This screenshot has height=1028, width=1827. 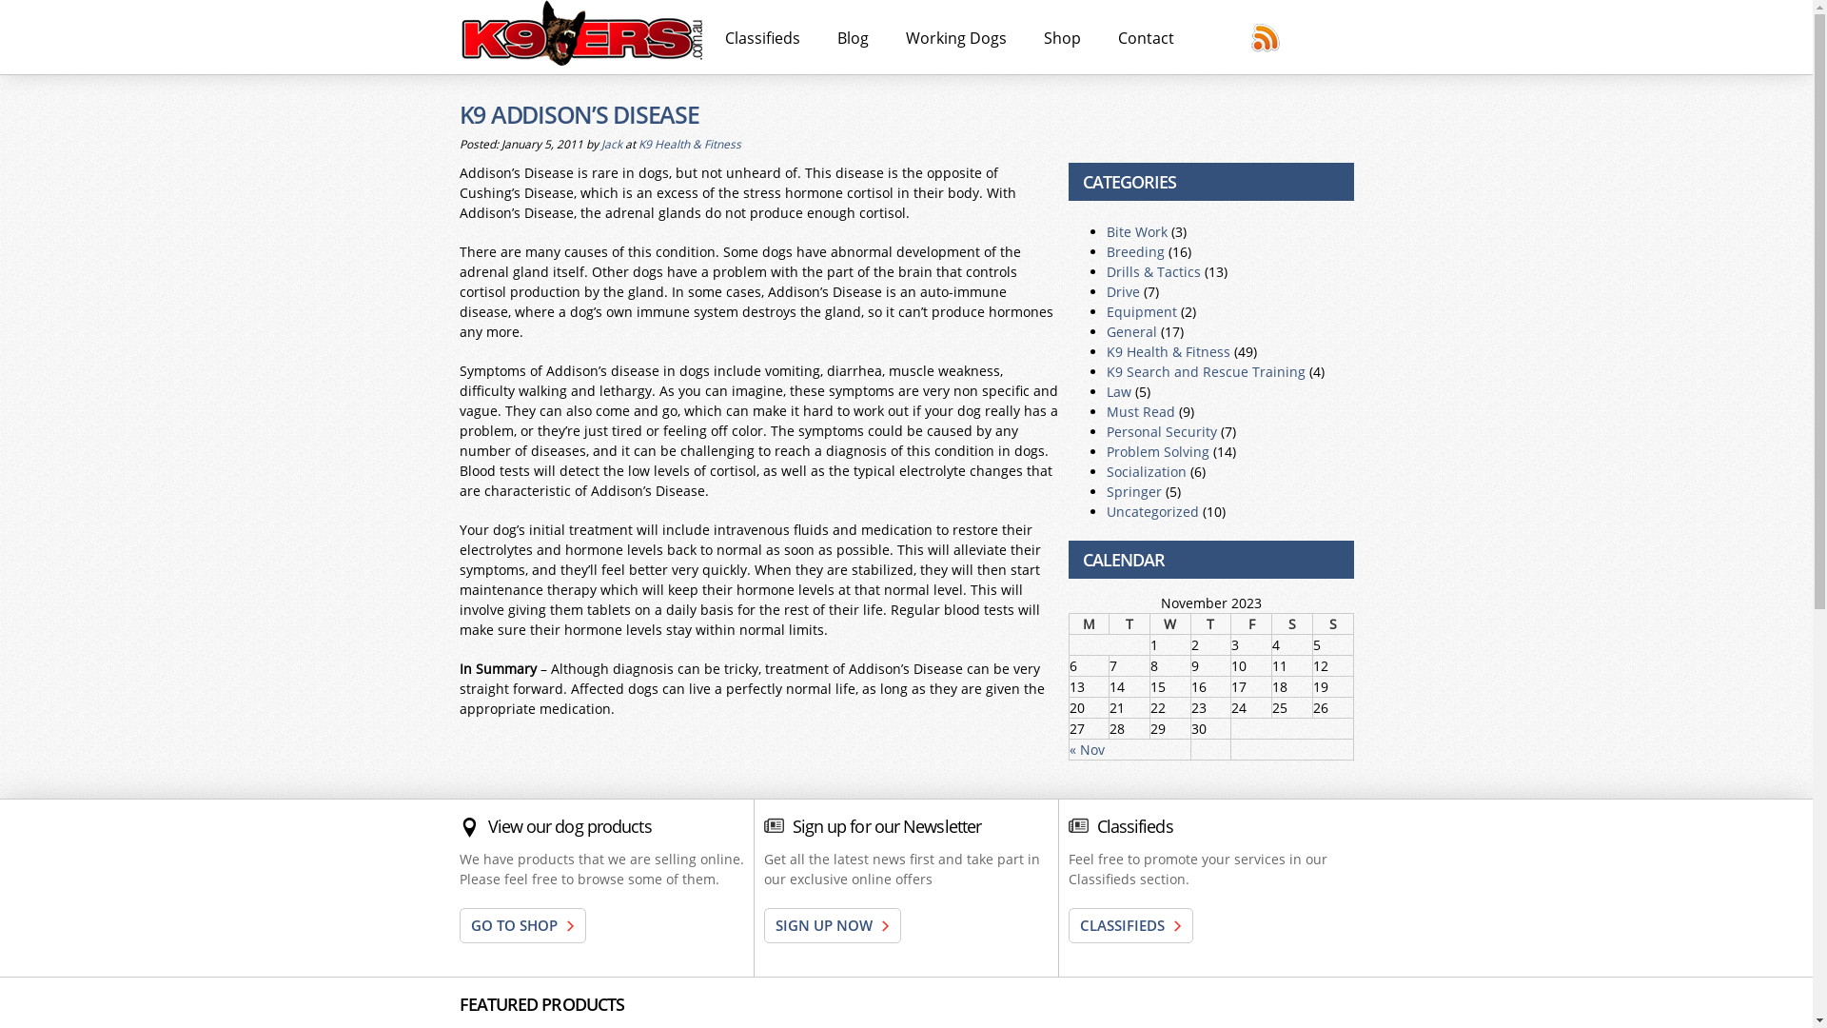 I want to click on Skip to main content, so click(x=870, y=2).